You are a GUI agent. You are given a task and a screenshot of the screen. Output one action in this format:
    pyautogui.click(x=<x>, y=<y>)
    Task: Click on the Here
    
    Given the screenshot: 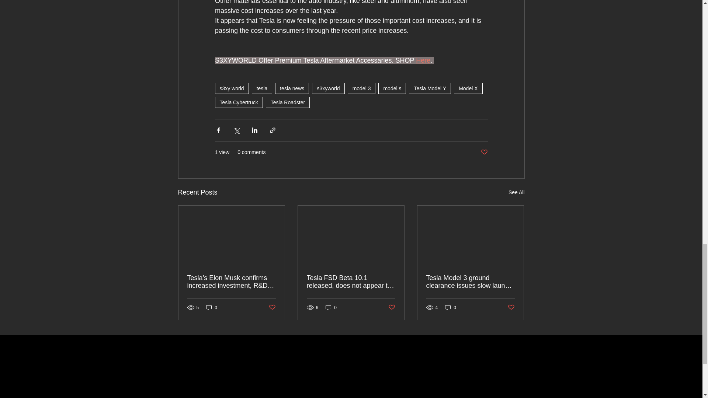 What is the action you would take?
    pyautogui.click(x=423, y=60)
    